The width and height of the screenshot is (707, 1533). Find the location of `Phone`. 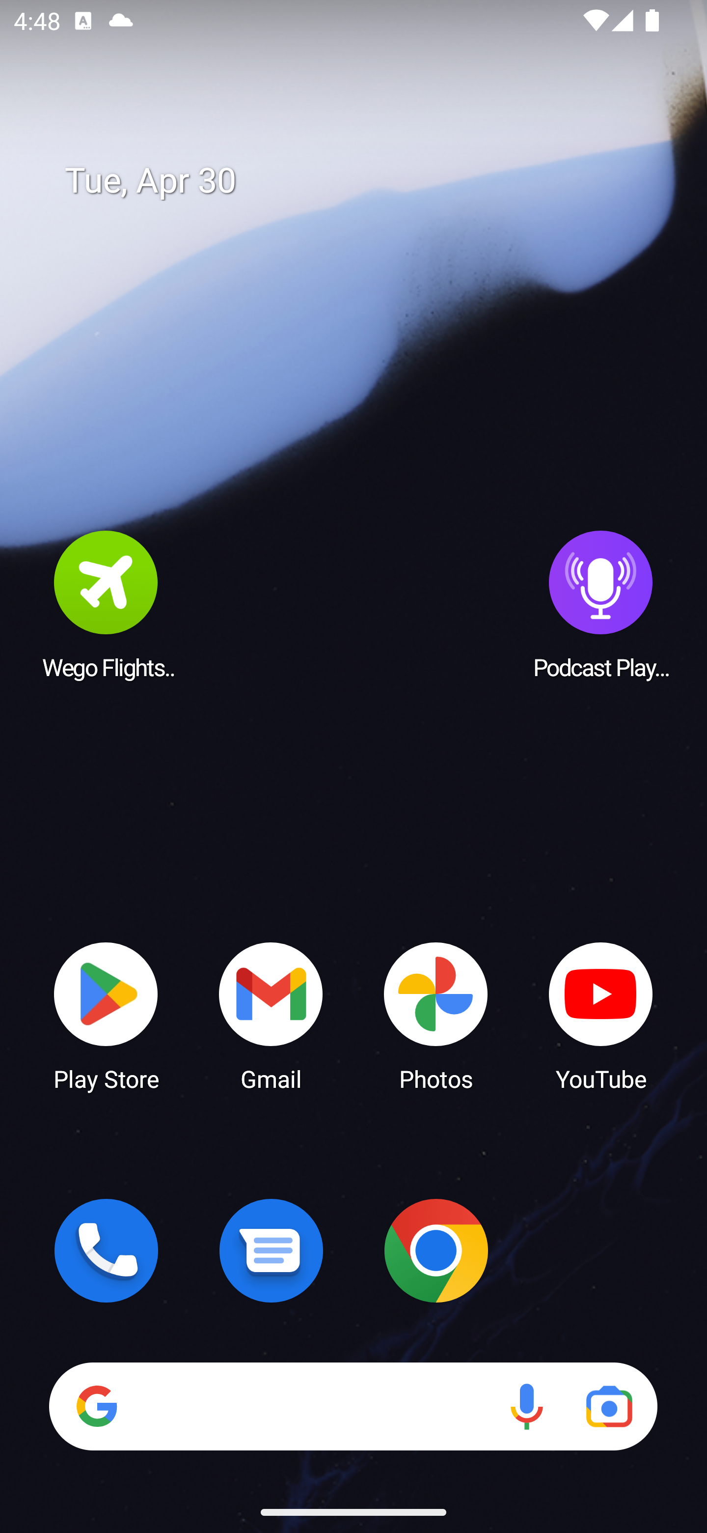

Phone is located at coordinates (106, 1250).